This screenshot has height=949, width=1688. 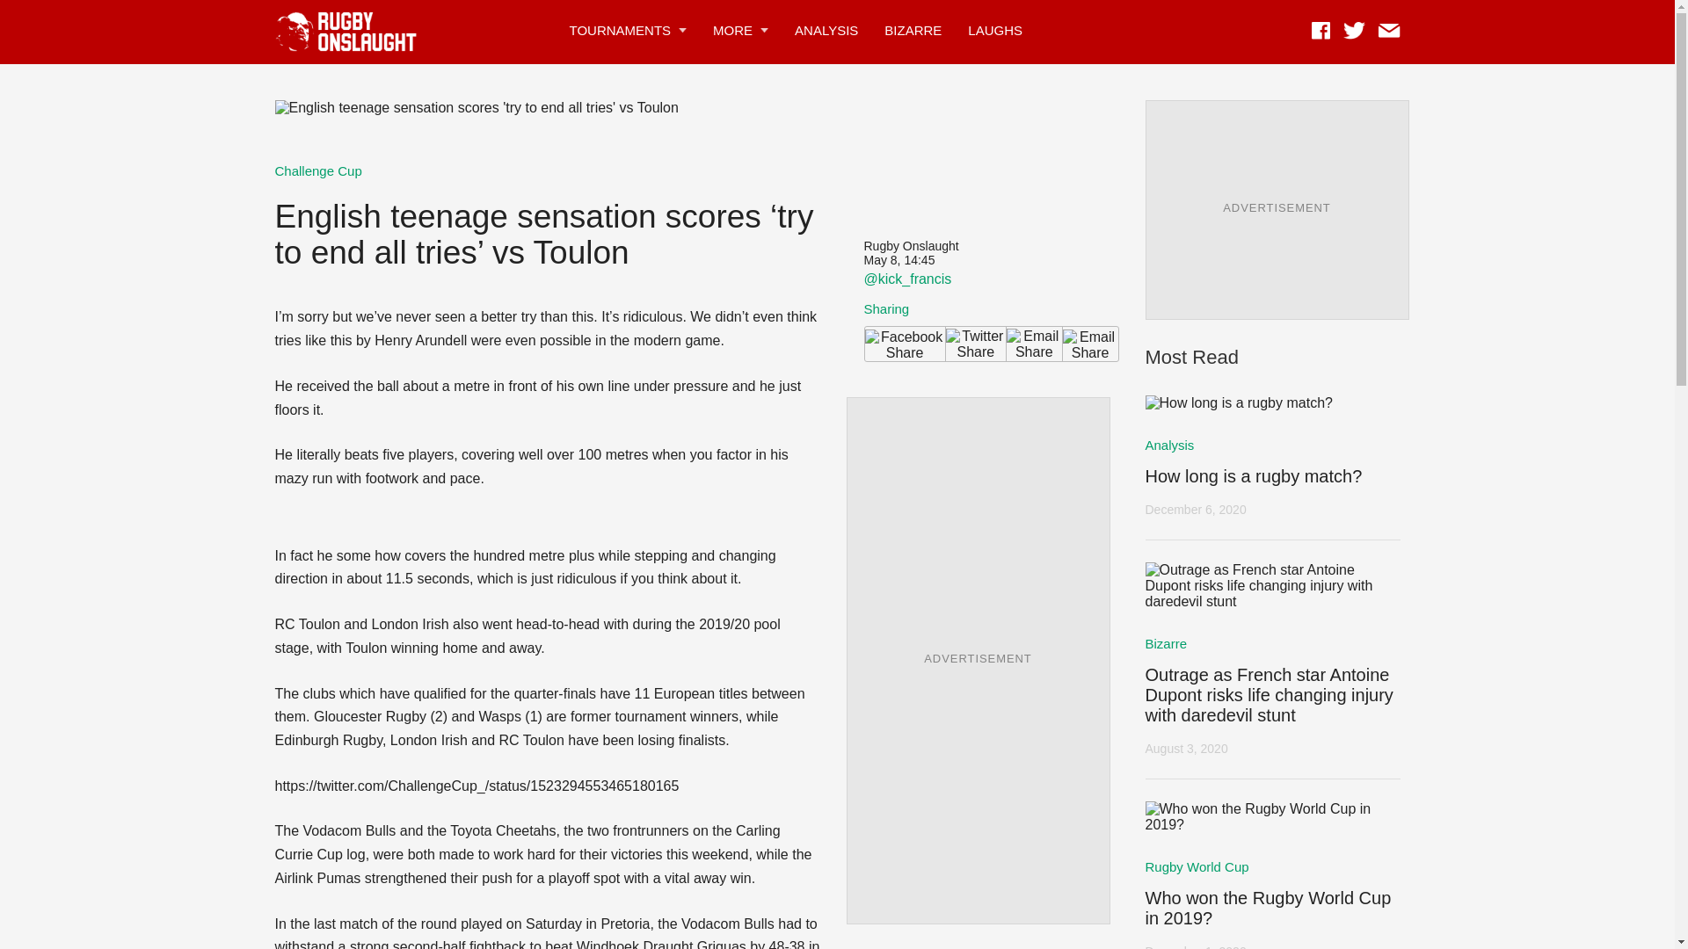 What do you see at coordinates (621, 30) in the screenshot?
I see `TOURNAMENTS` at bounding box center [621, 30].